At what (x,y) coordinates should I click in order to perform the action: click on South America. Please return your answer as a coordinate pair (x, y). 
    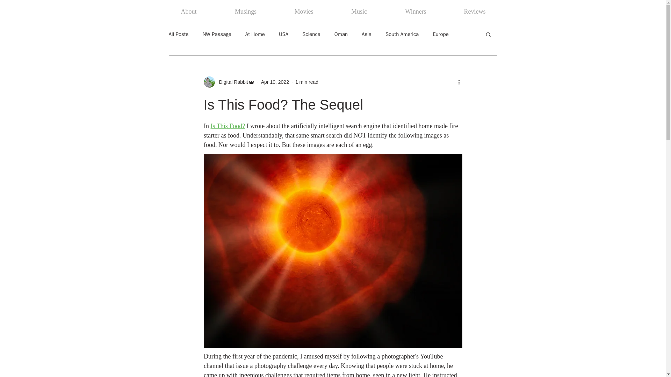
    Looking at the image, I should click on (402, 34).